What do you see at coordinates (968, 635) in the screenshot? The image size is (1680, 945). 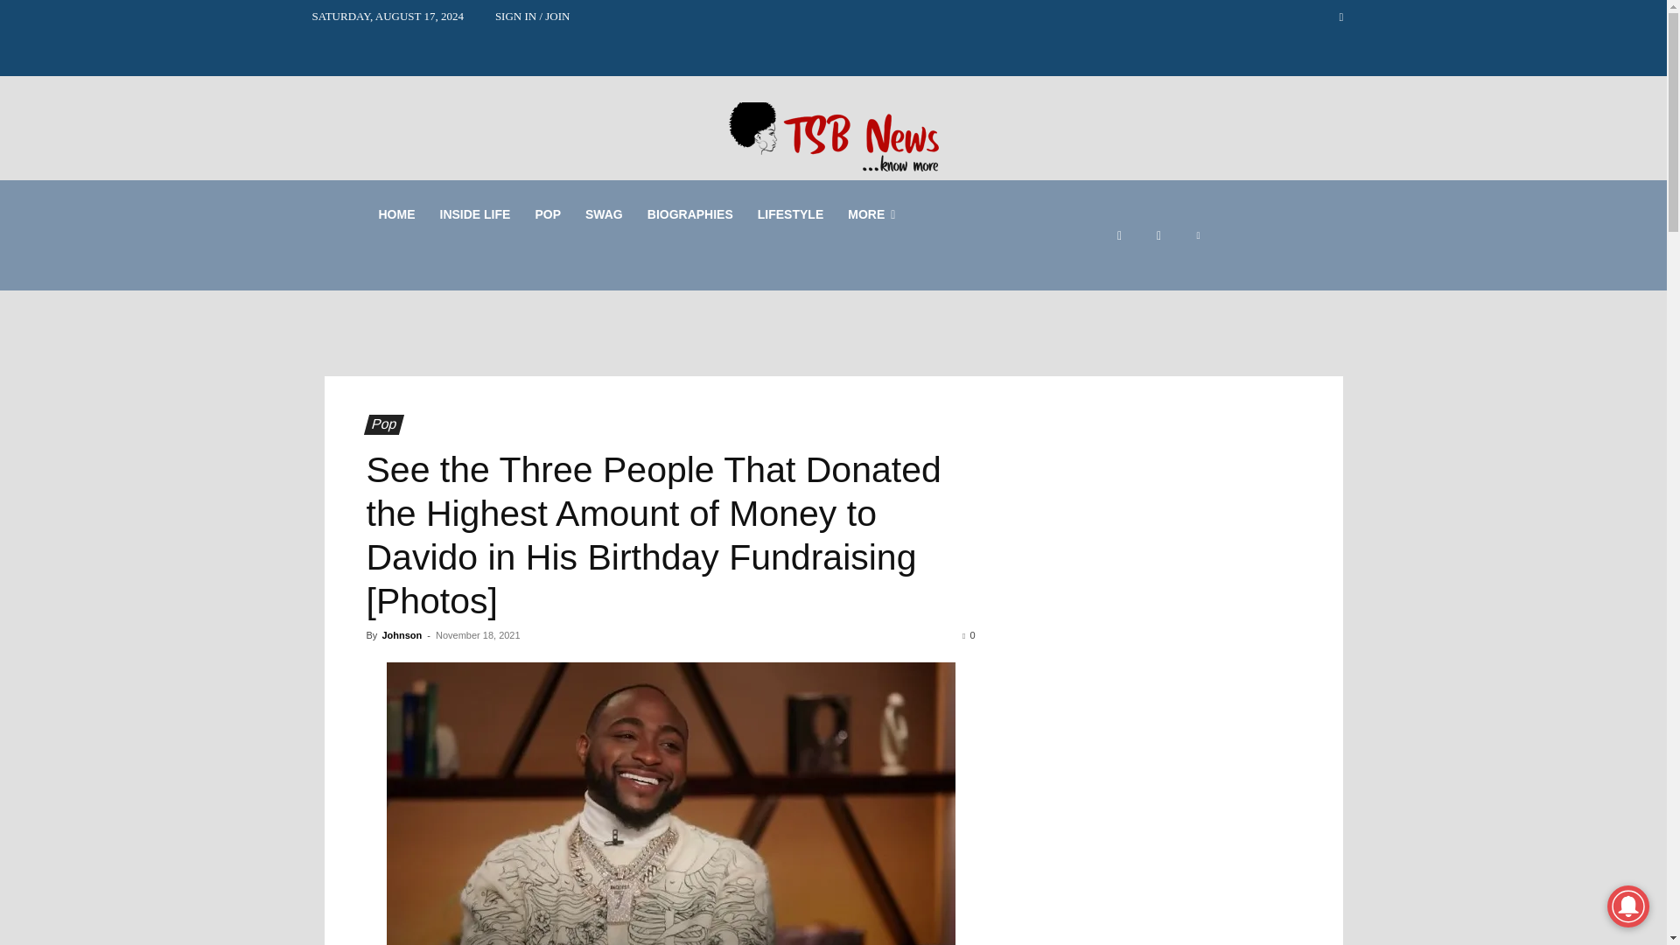 I see `0` at bounding box center [968, 635].